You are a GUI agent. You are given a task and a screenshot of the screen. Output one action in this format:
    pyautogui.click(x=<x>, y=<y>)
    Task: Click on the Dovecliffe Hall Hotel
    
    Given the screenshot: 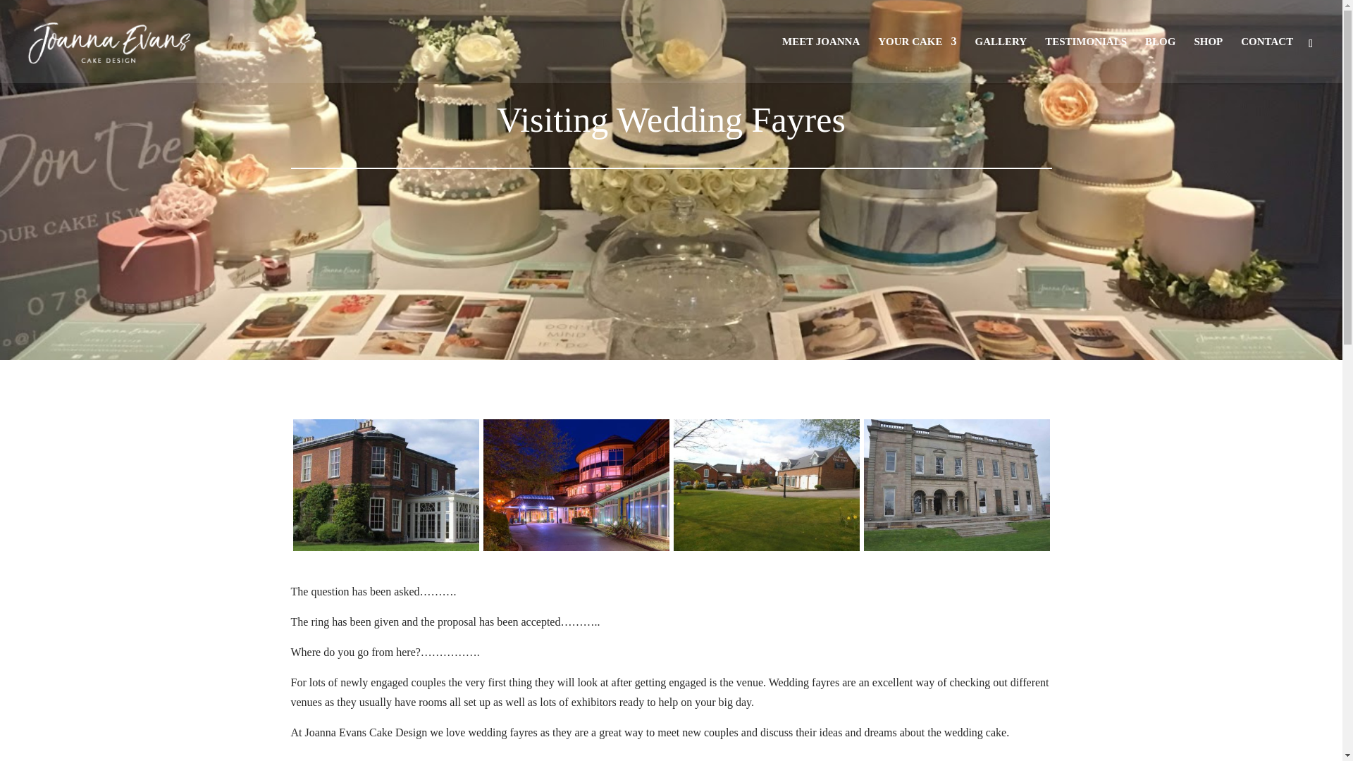 What is the action you would take?
    pyautogui.click(x=386, y=550)
    